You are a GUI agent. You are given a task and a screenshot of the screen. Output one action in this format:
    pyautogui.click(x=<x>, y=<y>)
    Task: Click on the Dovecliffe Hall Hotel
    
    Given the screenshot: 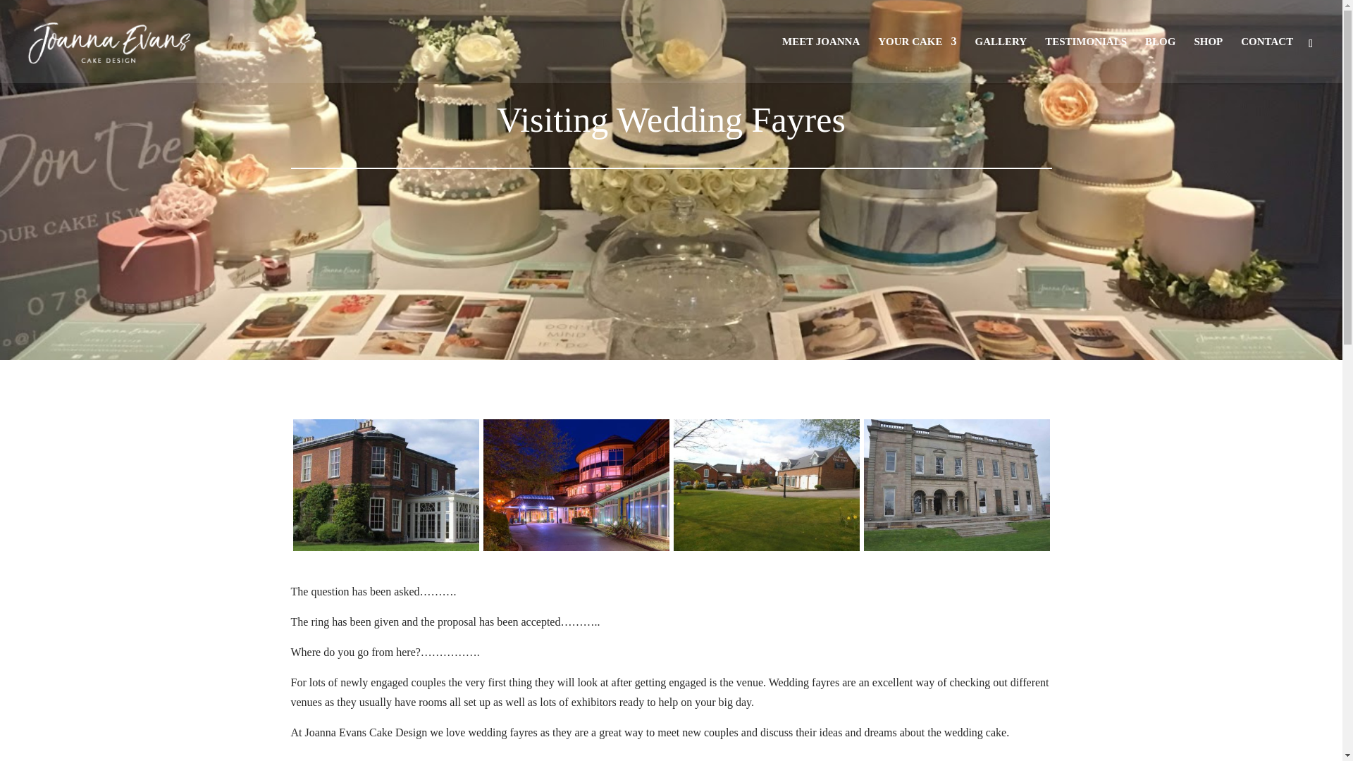 What is the action you would take?
    pyautogui.click(x=386, y=550)
    